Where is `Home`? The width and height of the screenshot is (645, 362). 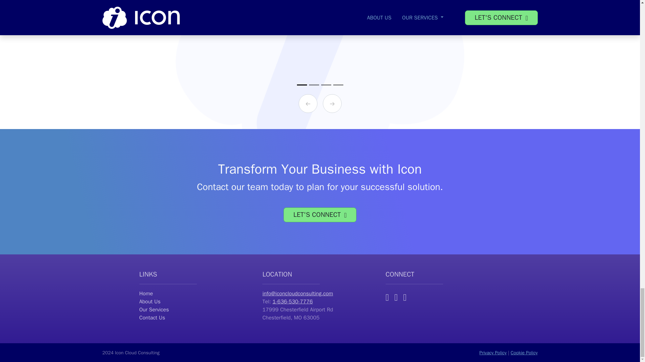
Home is located at coordinates (197, 294).